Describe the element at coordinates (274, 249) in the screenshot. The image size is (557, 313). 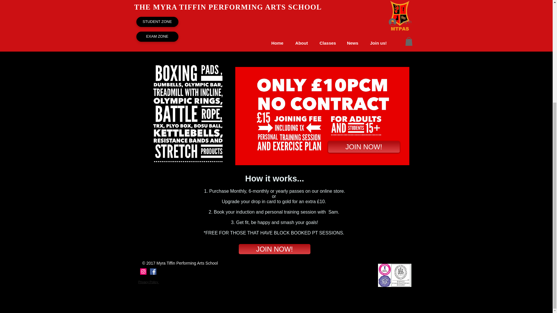
I see `JOIN NOW!` at that location.